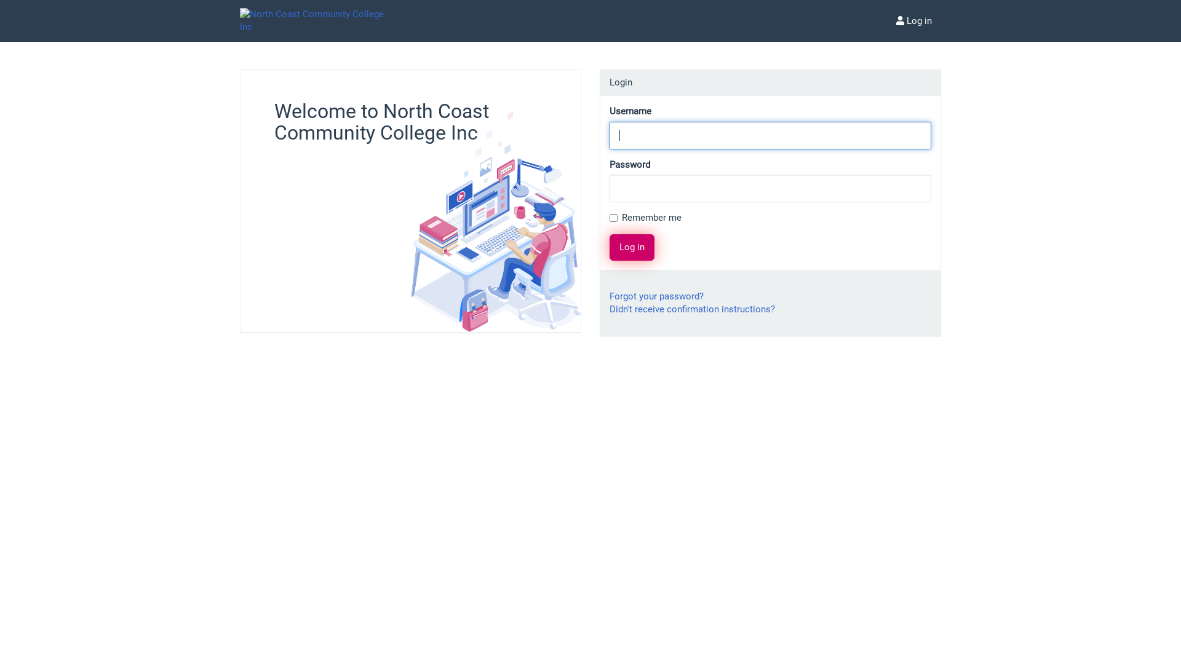 The width and height of the screenshot is (1181, 664). What do you see at coordinates (632, 247) in the screenshot?
I see `Log in` at bounding box center [632, 247].